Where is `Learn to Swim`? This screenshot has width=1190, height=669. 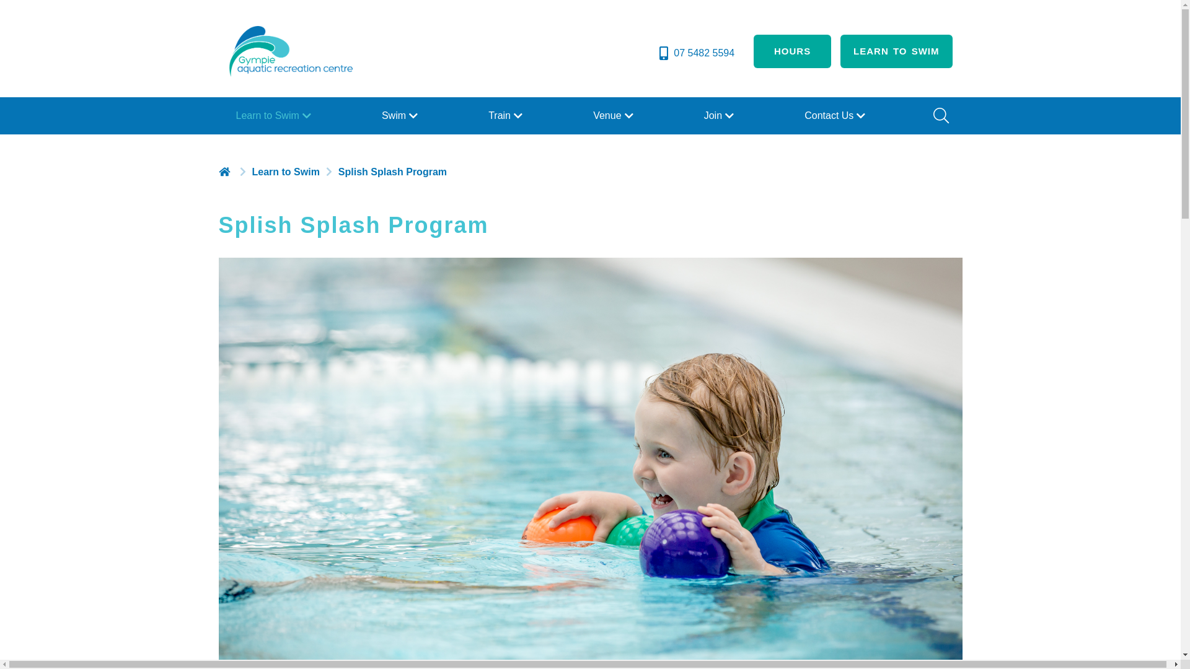 Learn to Swim is located at coordinates (275, 116).